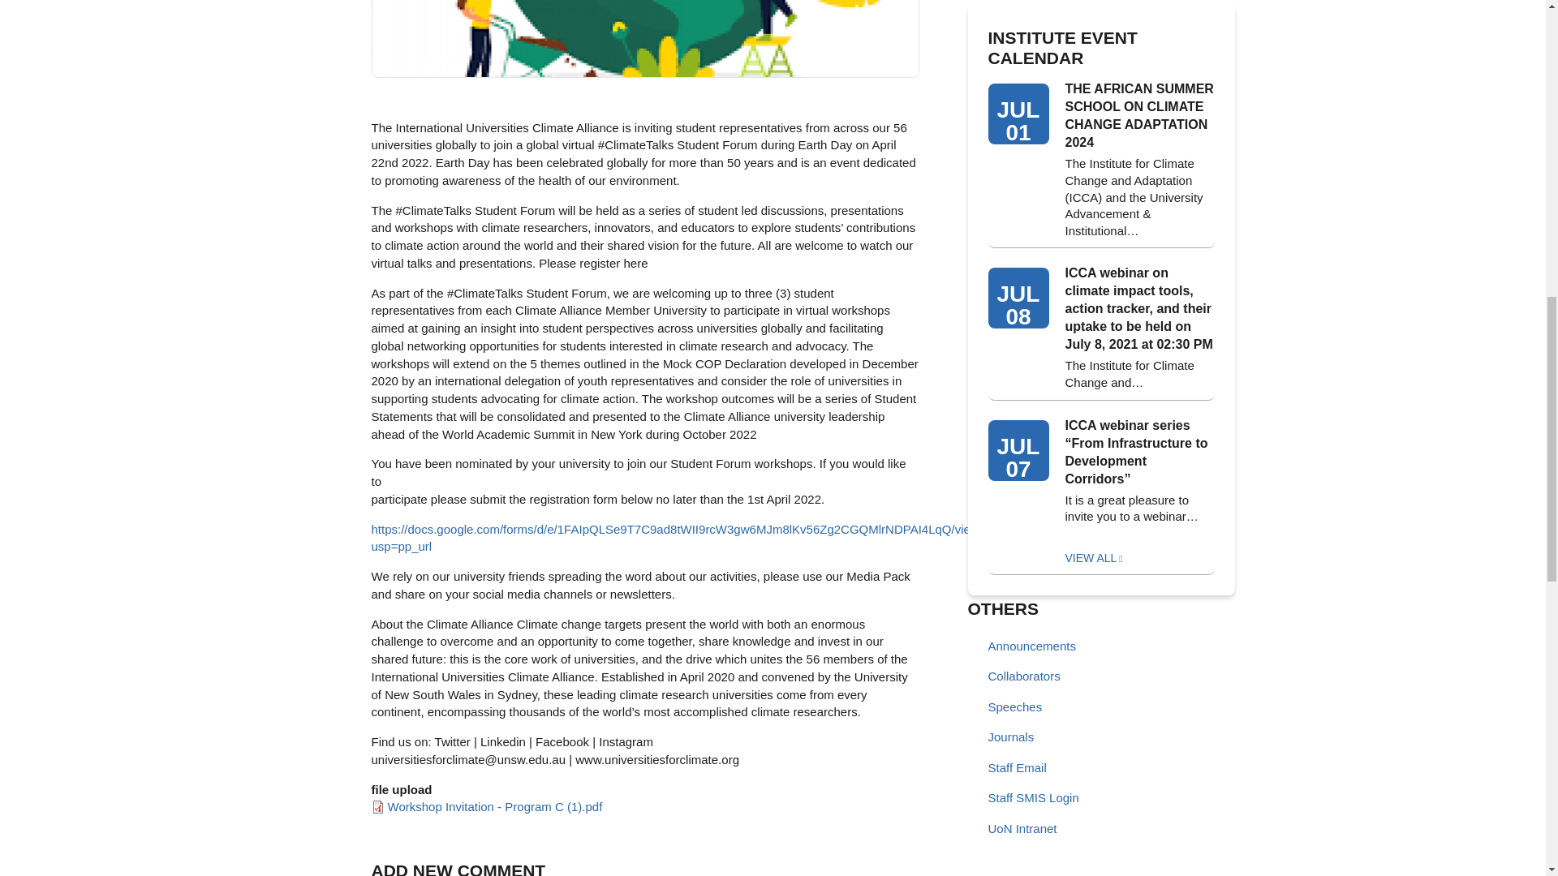  Describe the element at coordinates (1040, 646) in the screenshot. I see `Announcements` at that location.